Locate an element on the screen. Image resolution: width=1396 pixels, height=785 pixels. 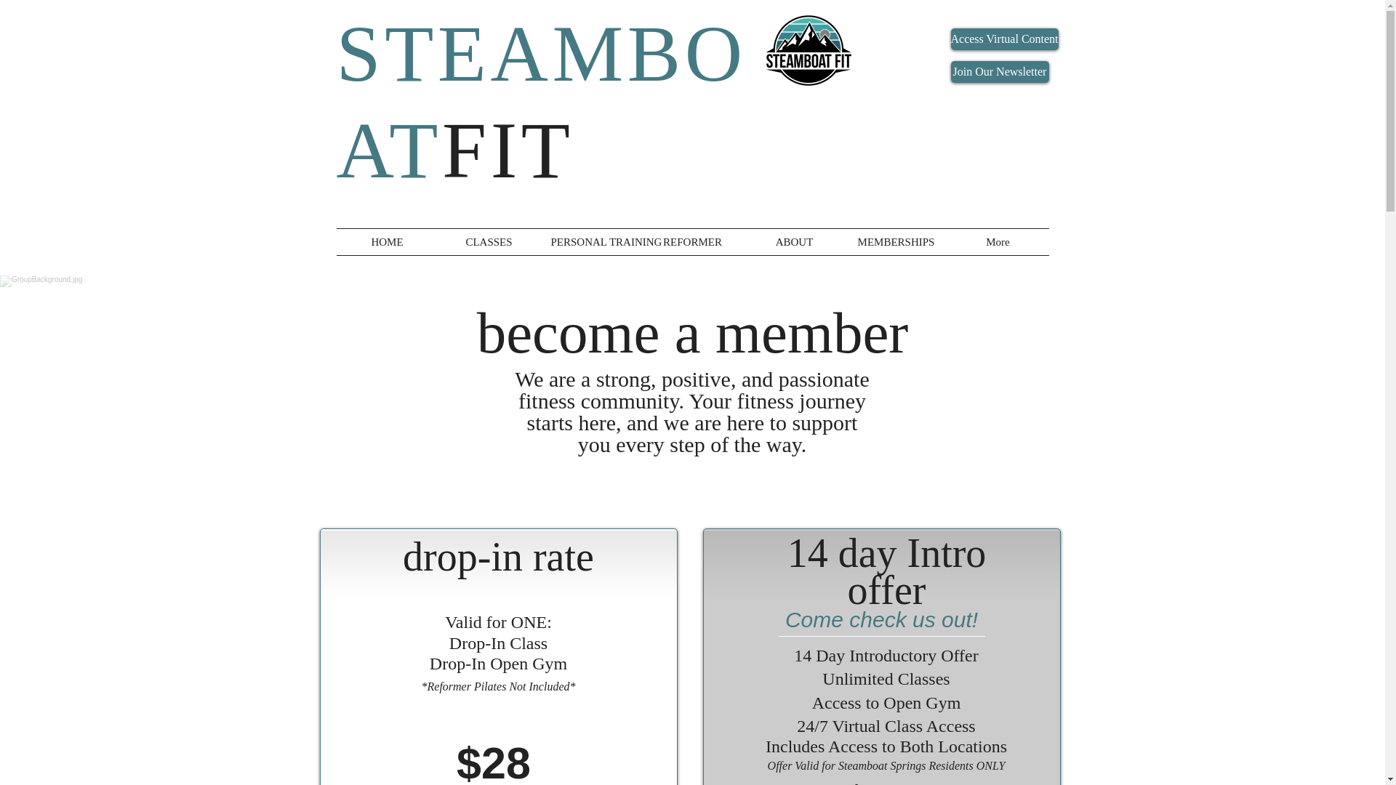
Join Our Newsletter is located at coordinates (1000, 72).